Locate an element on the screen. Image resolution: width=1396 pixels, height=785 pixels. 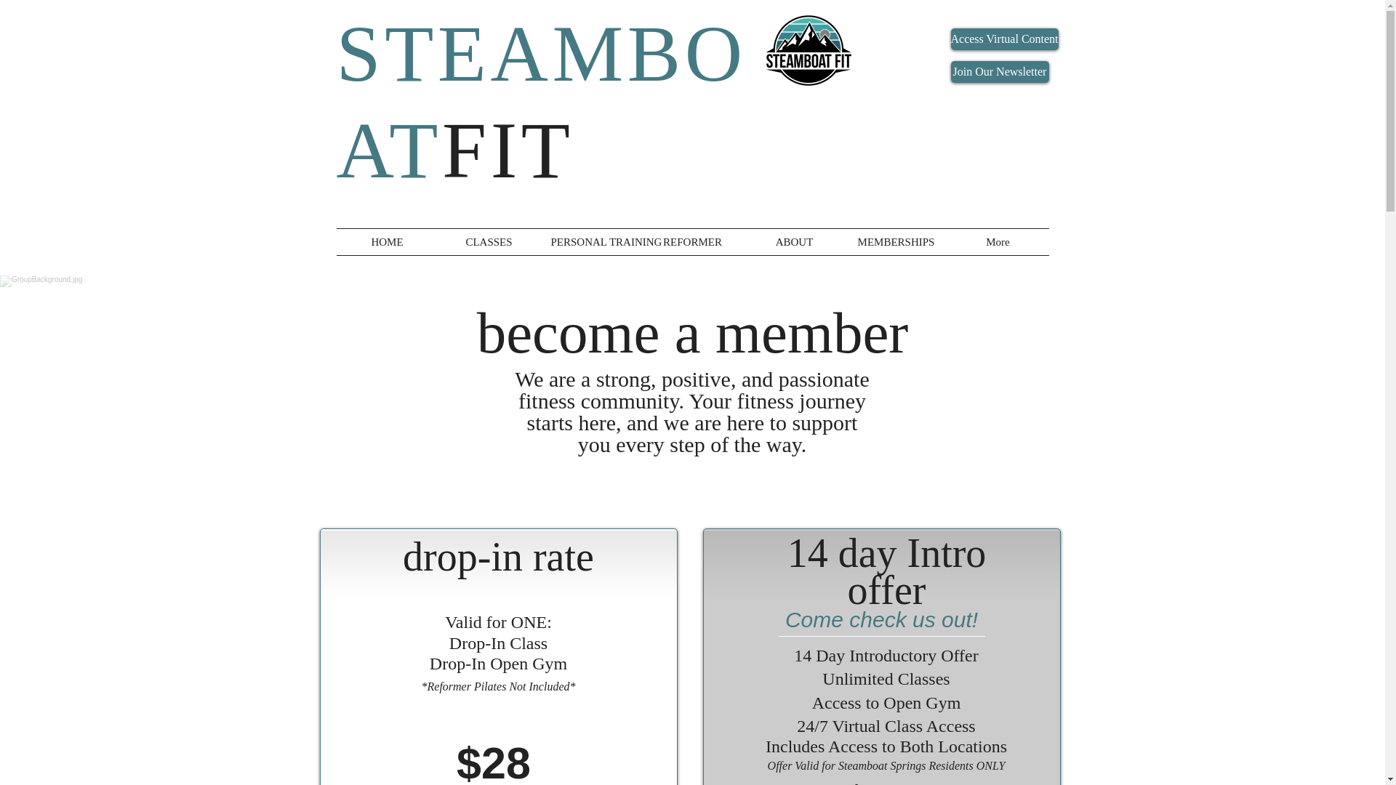
Join Our Newsletter is located at coordinates (1000, 72).